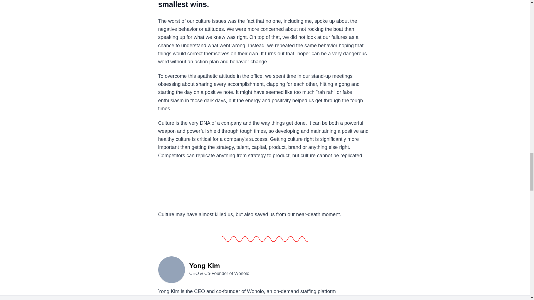 The width and height of the screenshot is (534, 300). What do you see at coordinates (171, 269) in the screenshot?
I see `Yong Kim` at bounding box center [171, 269].